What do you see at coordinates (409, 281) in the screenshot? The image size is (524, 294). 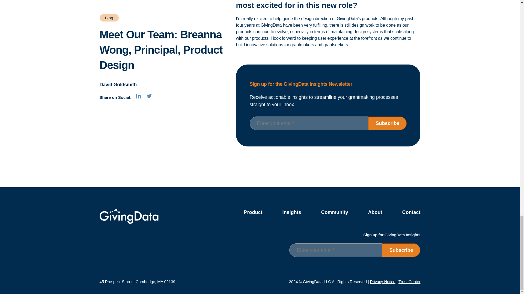 I see `Trust Center` at bounding box center [409, 281].